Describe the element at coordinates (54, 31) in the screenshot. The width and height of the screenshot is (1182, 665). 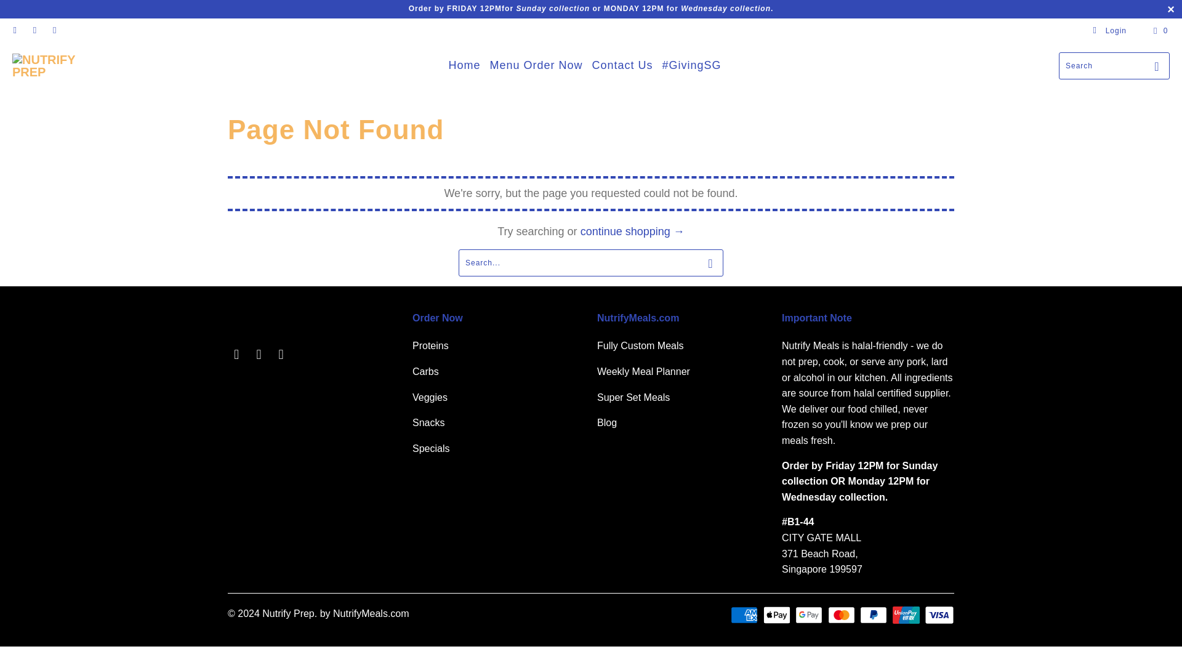
I see `Email Nutrify Prep ` at that location.